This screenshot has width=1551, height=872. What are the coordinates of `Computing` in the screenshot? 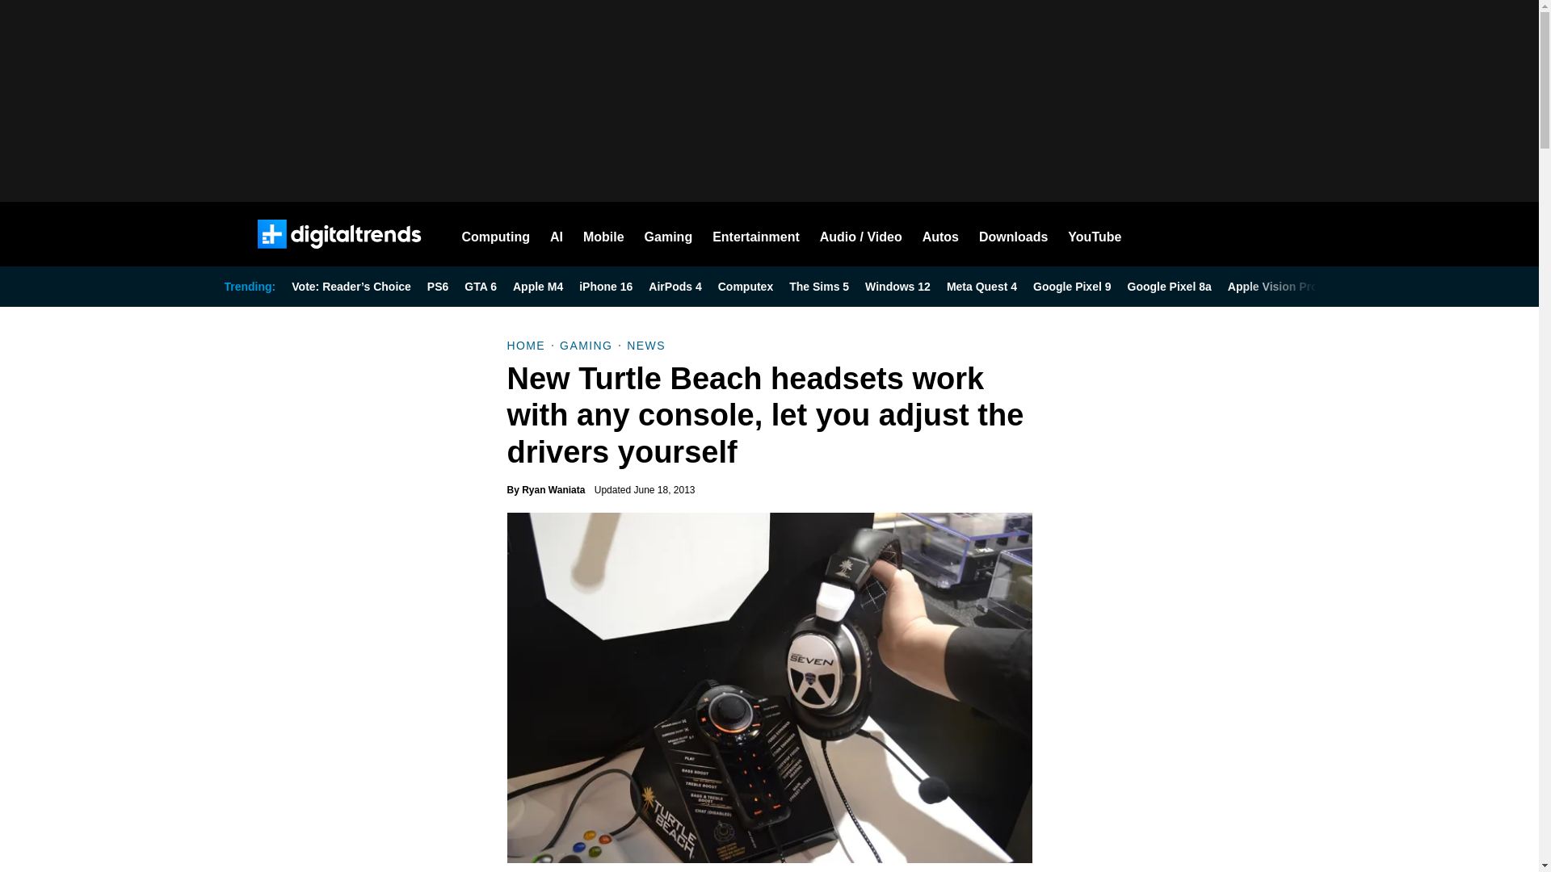 It's located at (496, 234).